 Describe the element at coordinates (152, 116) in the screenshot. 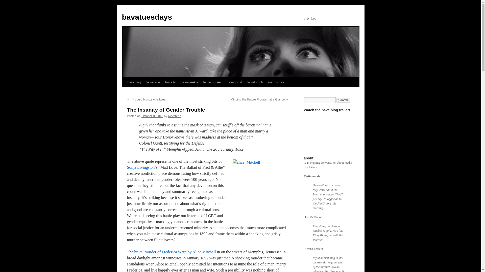

I see `3:43 pm` at that location.